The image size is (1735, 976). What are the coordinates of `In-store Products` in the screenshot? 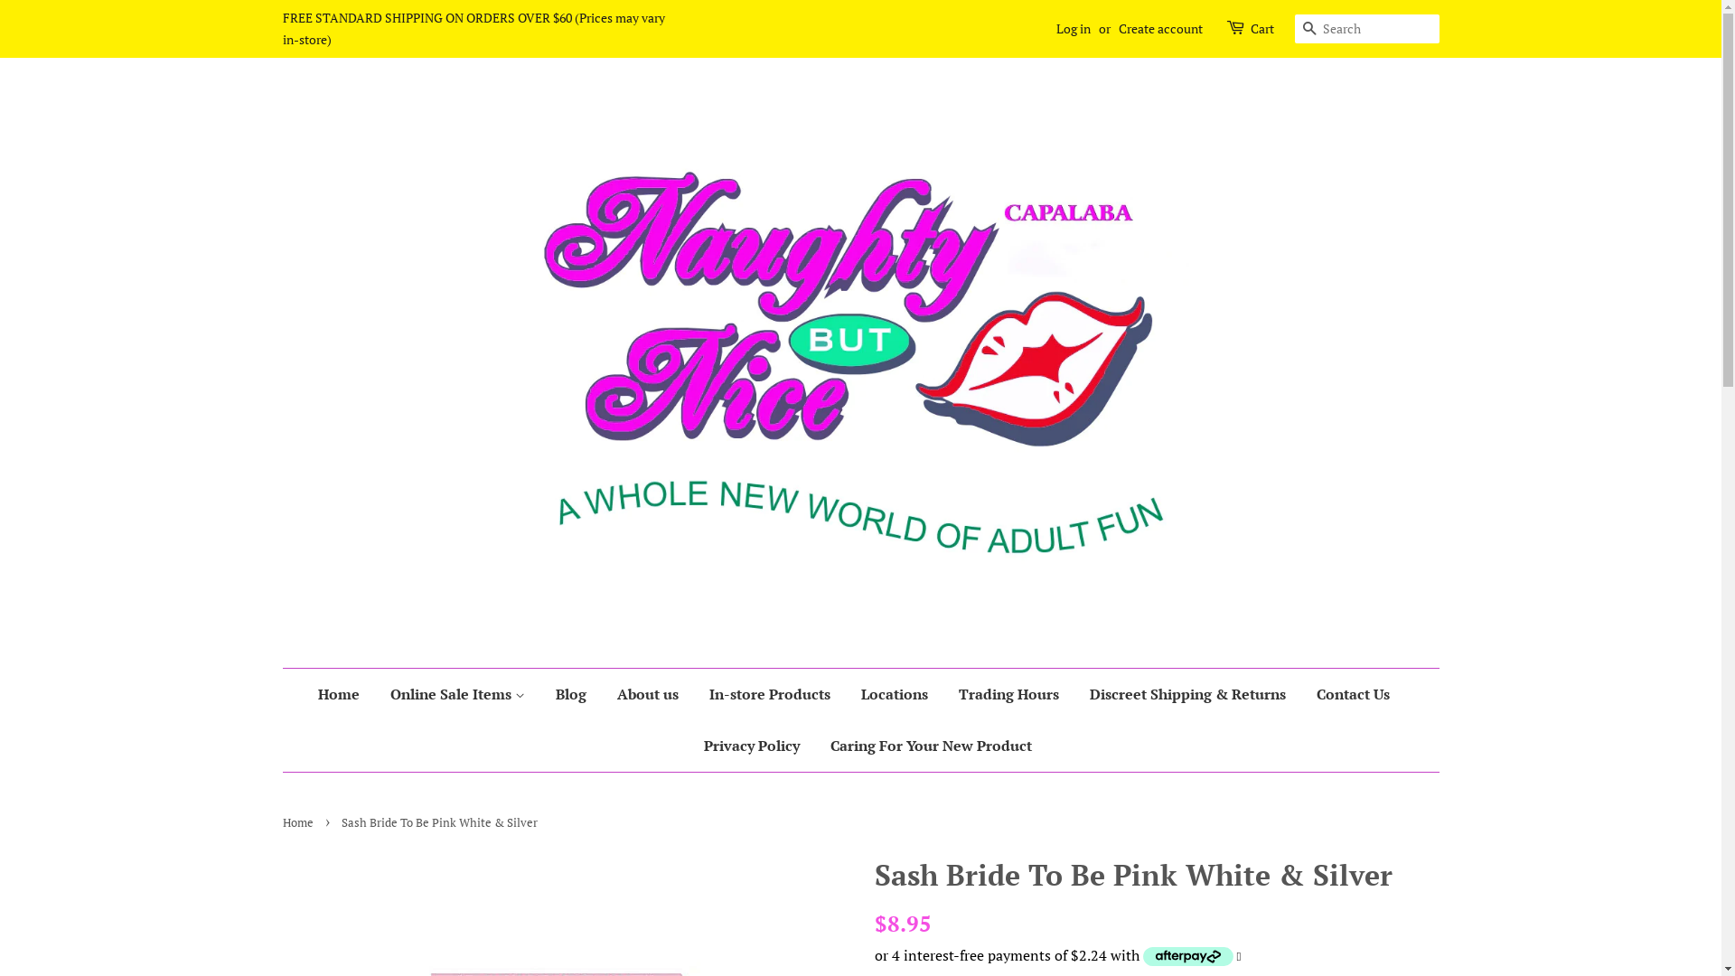 It's located at (770, 694).